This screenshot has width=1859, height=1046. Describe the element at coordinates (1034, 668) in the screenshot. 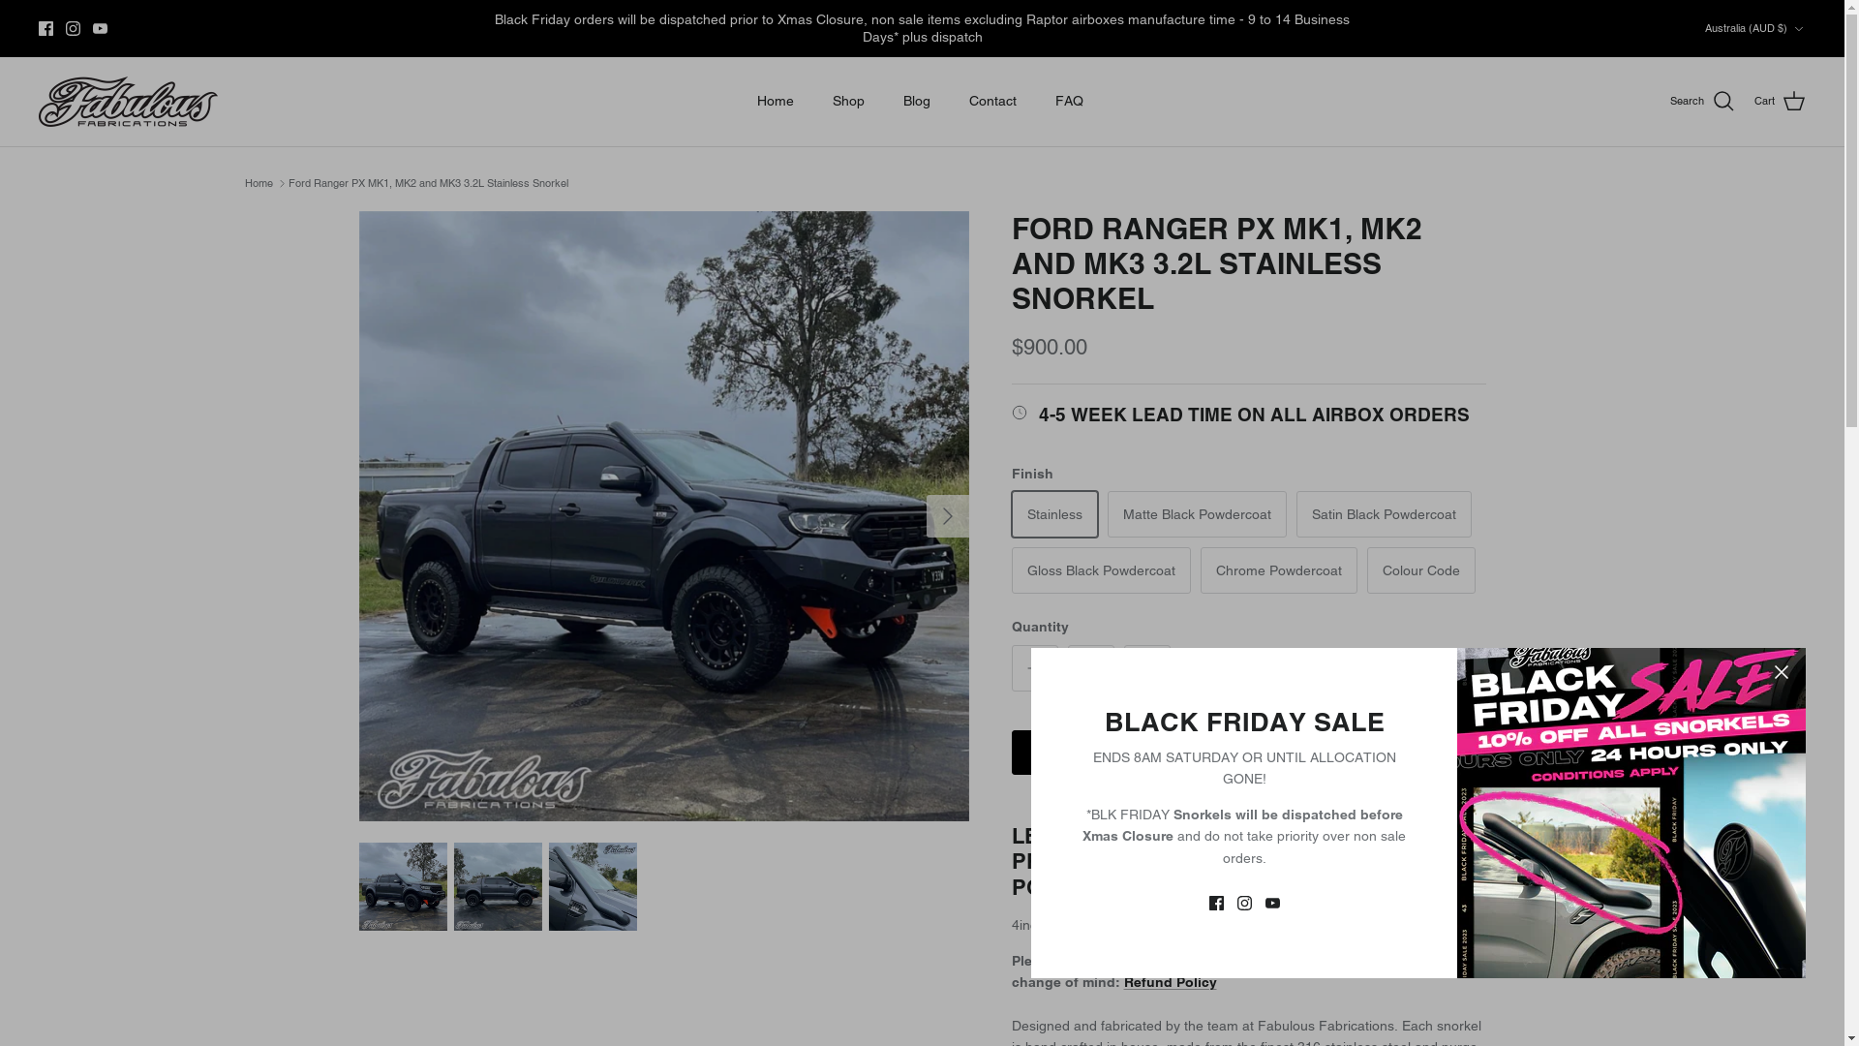

I see `Minus` at that location.